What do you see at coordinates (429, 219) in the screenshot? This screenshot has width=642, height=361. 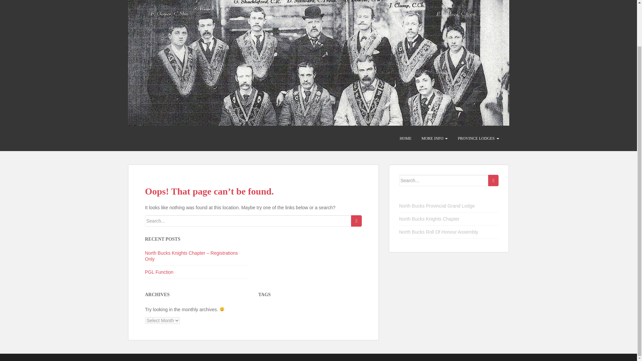 I see `North Bucks Knights Chapter` at bounding box center [429, 219].